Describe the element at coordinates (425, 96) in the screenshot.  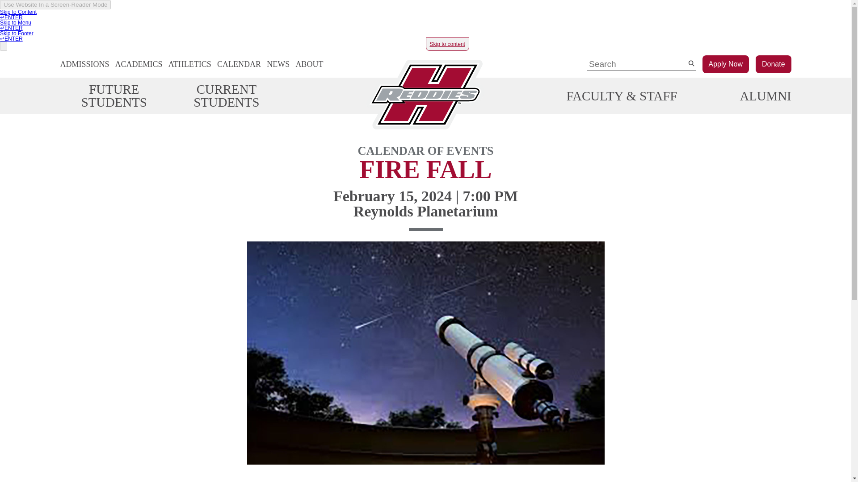
I see `Home` at that location.